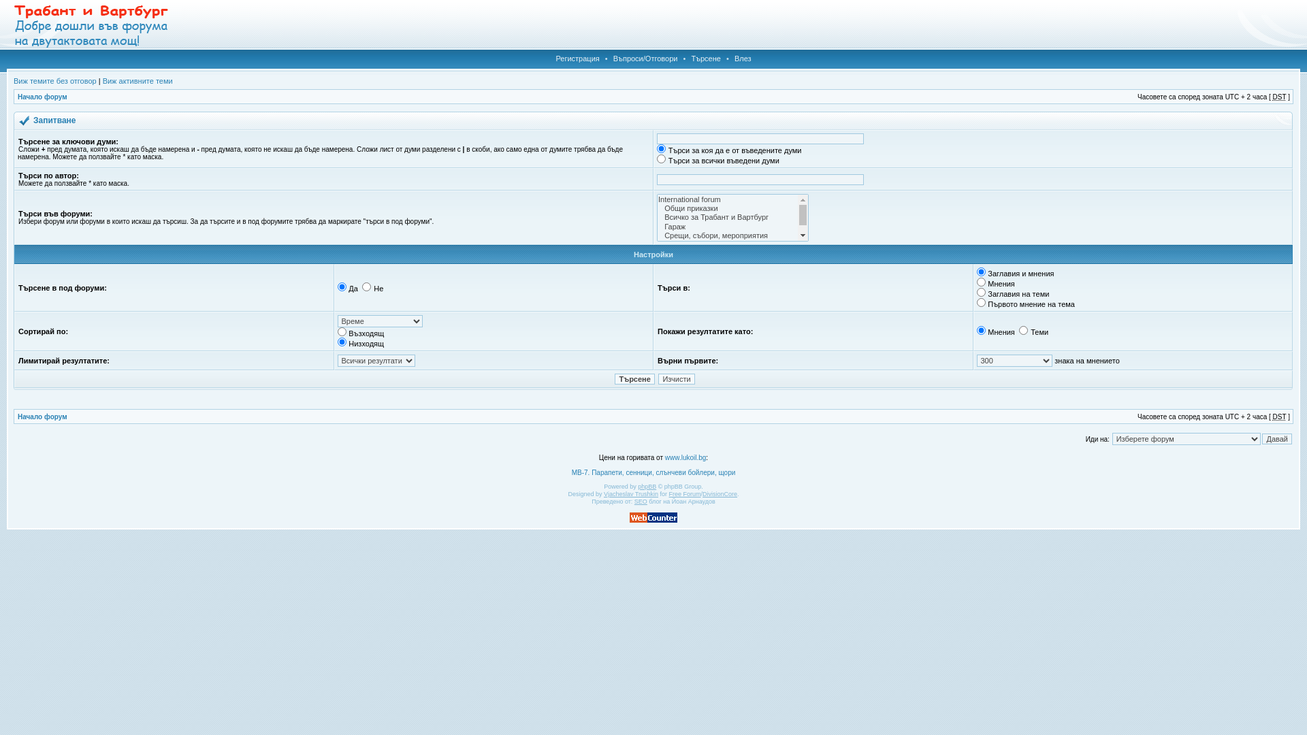 The width and height of the screenshot is (1307, 735). I want to click on Free Forum, so click(685, 494).